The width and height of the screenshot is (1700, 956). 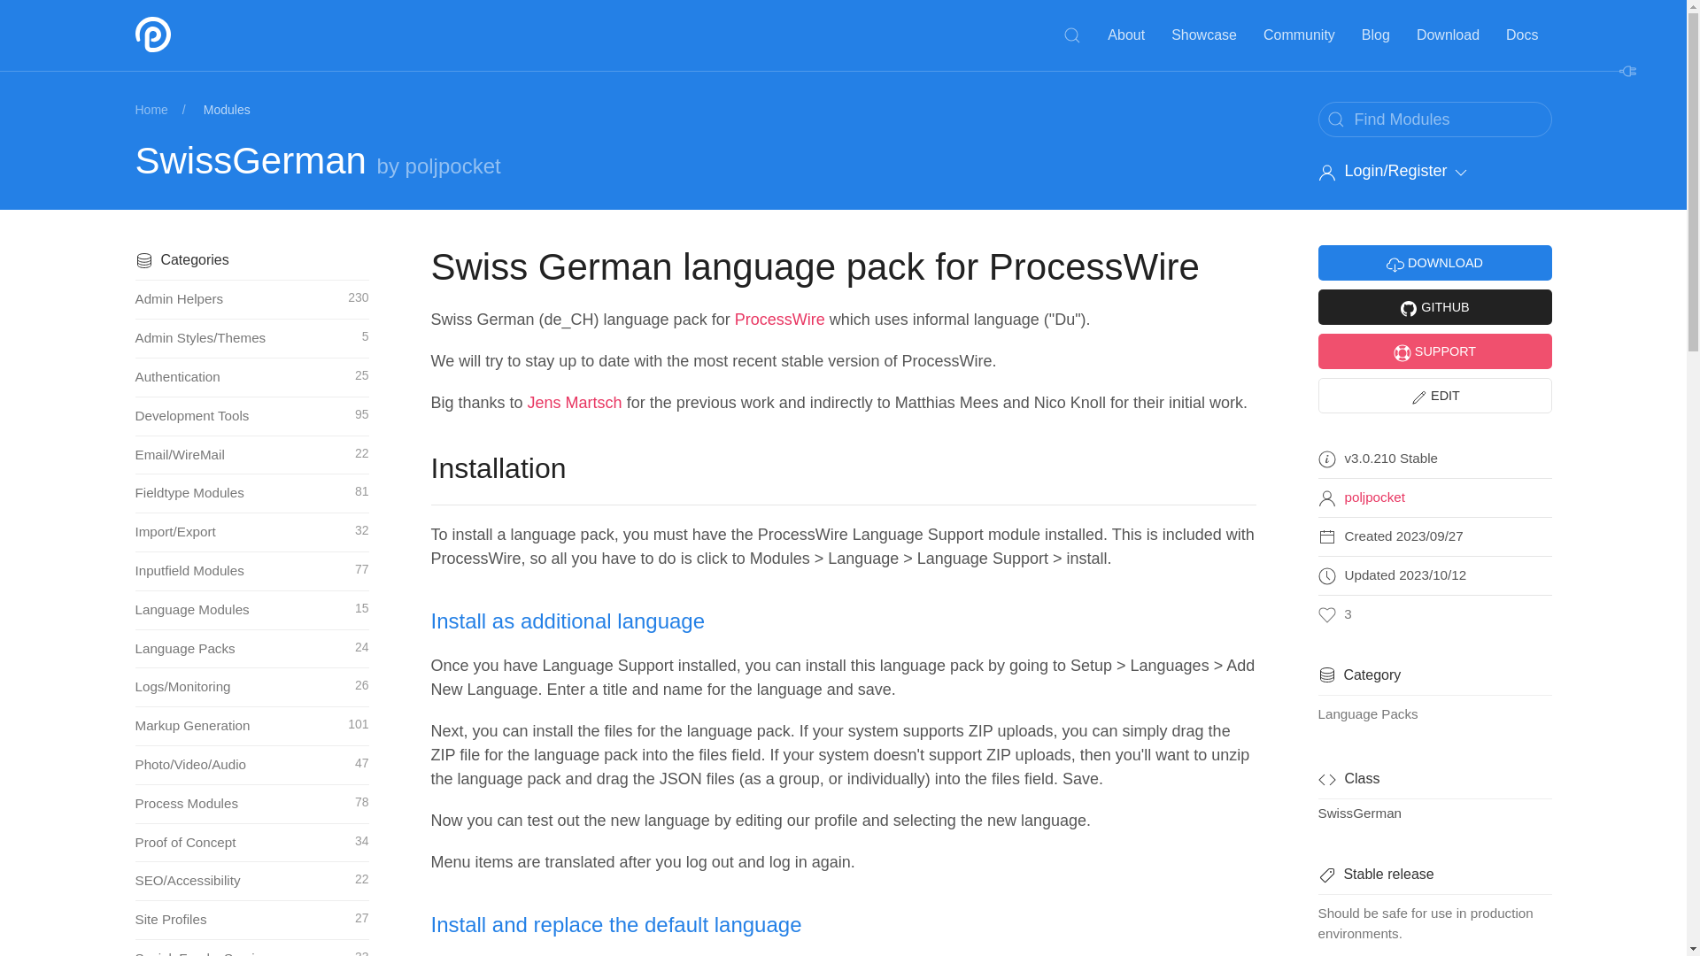 What do you see at coordinates (1298, 35) in the screenshot?
I see `Community` at bounding box center [1298, 35].